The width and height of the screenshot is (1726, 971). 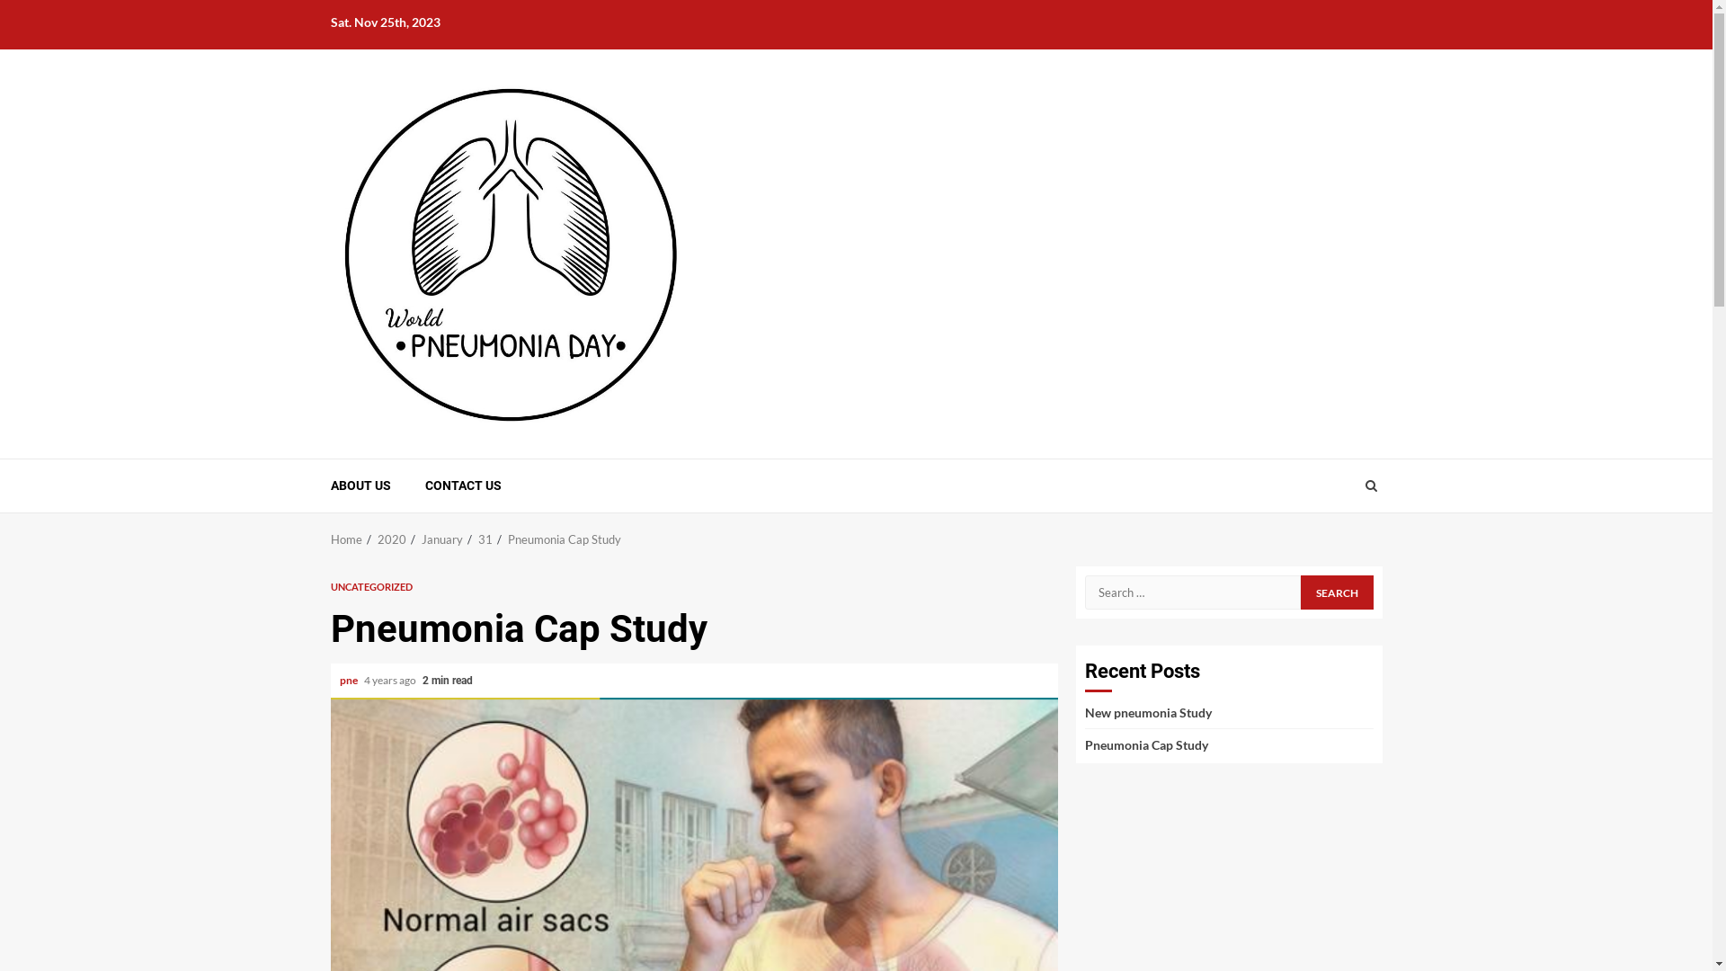 I want to click on 2020, so click(x=392, y=539).